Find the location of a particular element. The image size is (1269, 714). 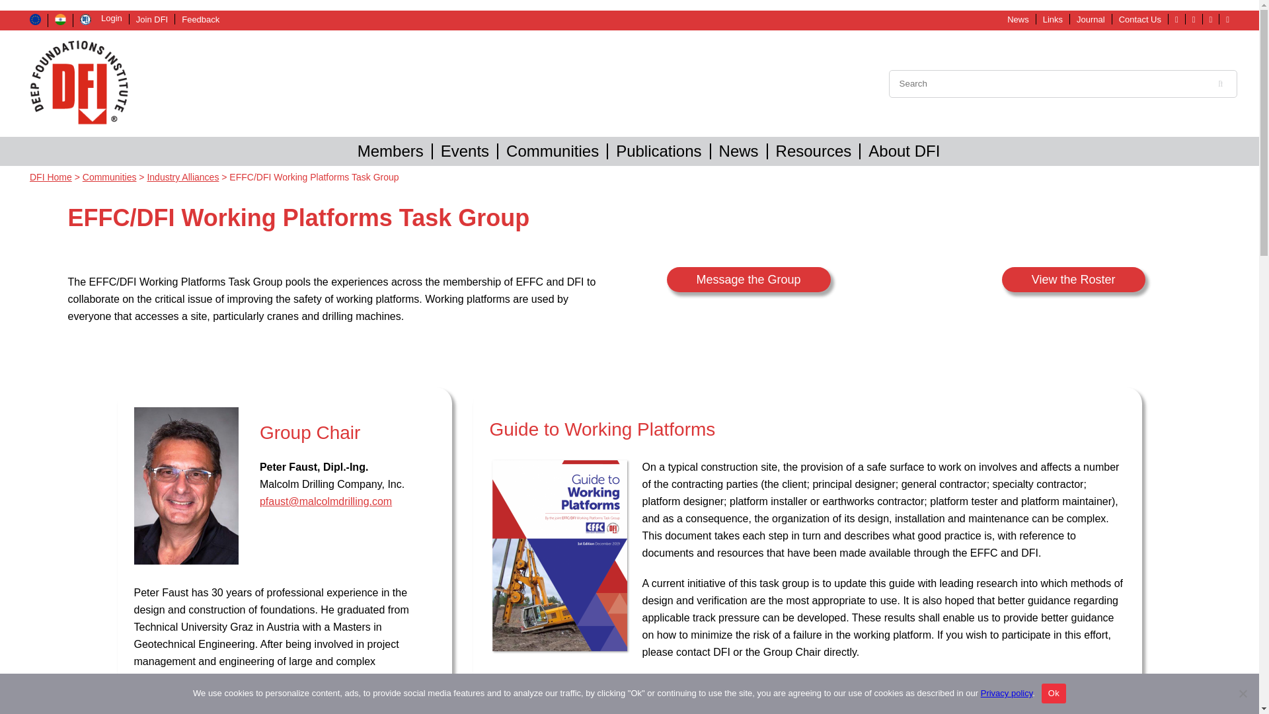

Go to DFI. is located at coordinates (50, 177).